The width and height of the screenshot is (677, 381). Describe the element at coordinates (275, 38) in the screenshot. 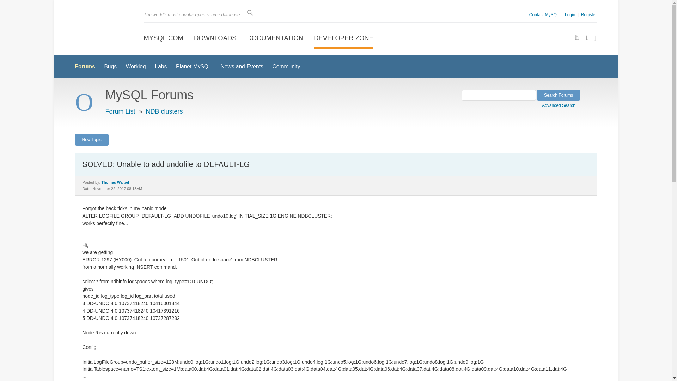

I see `DOCUMENTATION` at that location.